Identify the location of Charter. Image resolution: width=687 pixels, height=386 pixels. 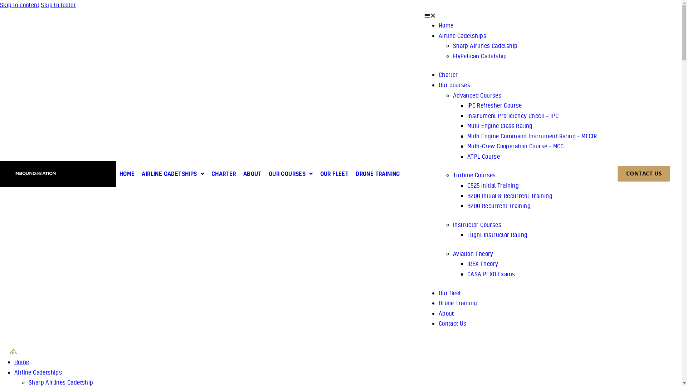
(448, 74).